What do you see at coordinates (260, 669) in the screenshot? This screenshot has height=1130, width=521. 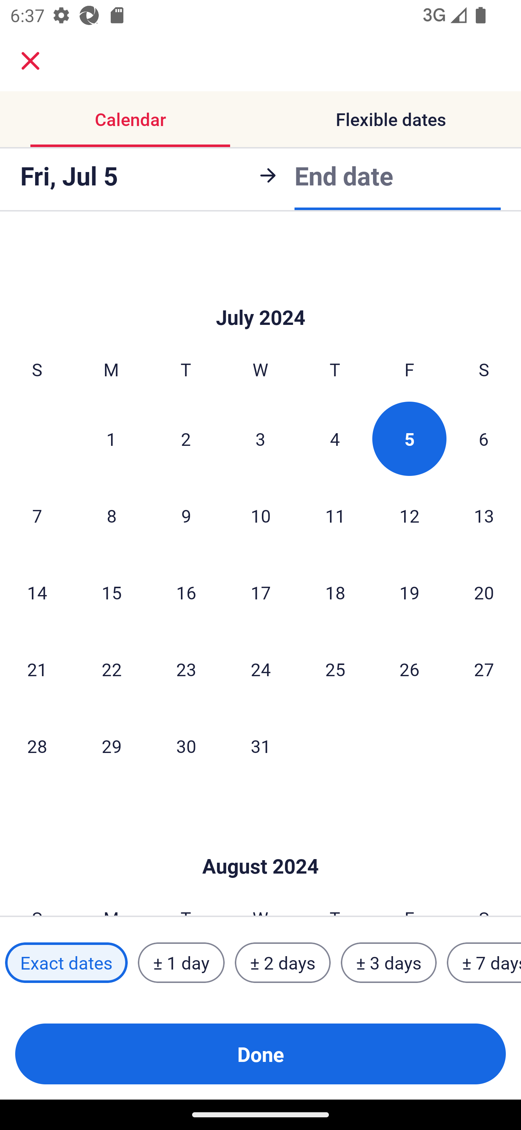 I see `24 Wednesday, July 24, 2024` at bounding box center [260, 669].